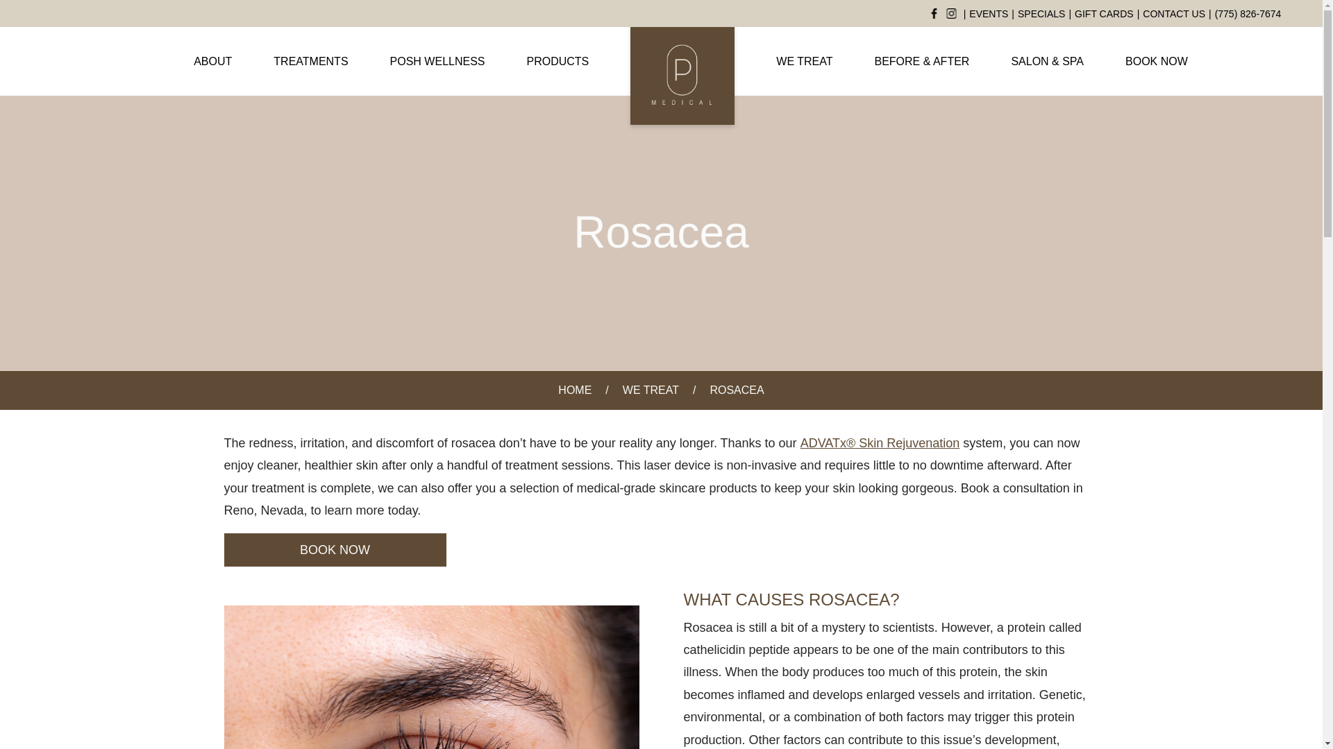 The image size is (1333, 749). I want to click on POSH WELLNESS, so click(437, 61).